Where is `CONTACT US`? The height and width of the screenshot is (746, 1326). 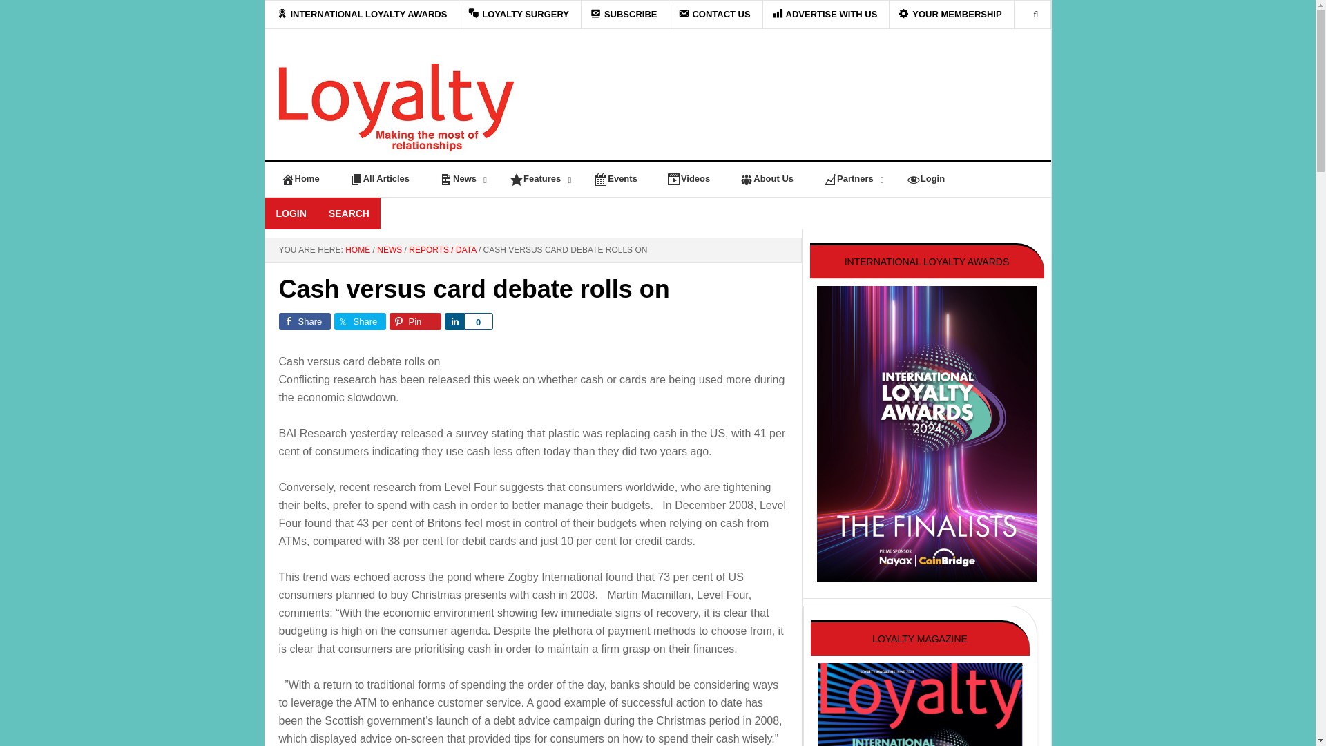 CONTACT US is located at coordinates (714, 15).